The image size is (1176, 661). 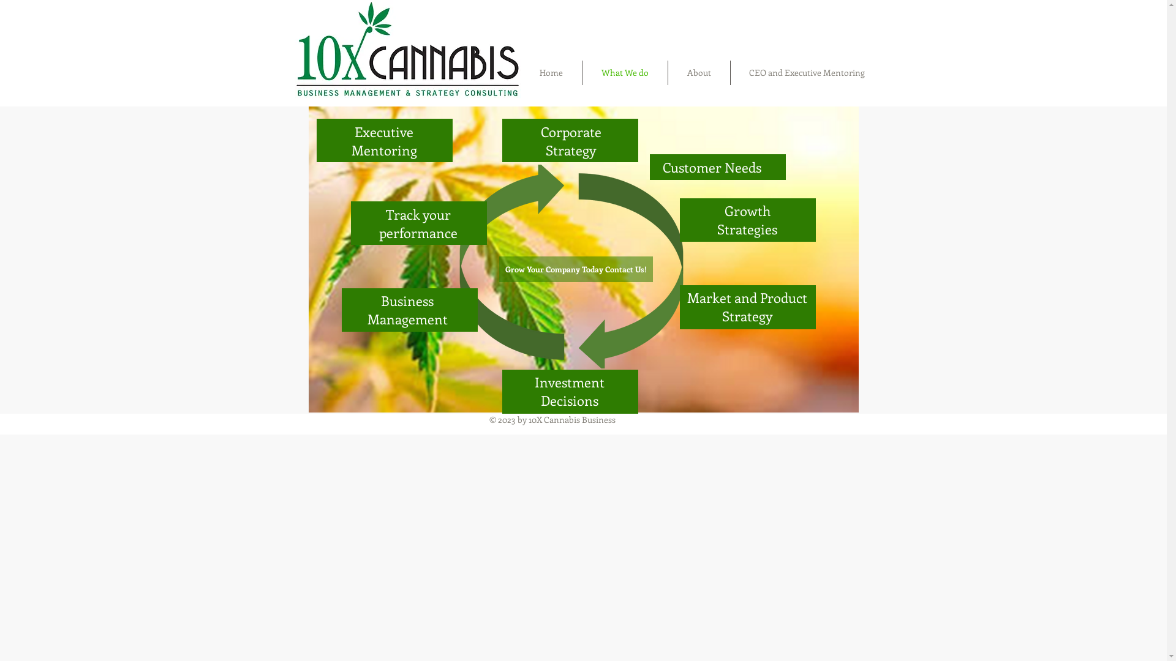 What do you see at coordinates (807, 73) in the screenshot?
I see `CEO and Executive Mentoring` at bounding box center [807, 73].